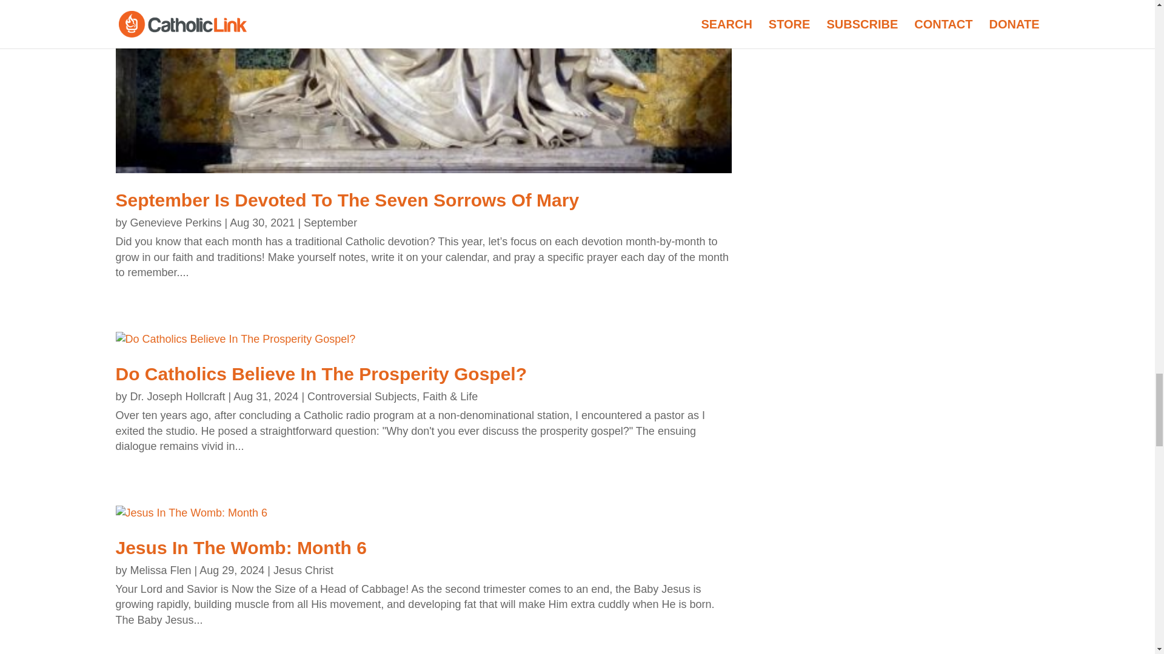 The image size is (1164, 654). I want to click on September, so click(330, 223).